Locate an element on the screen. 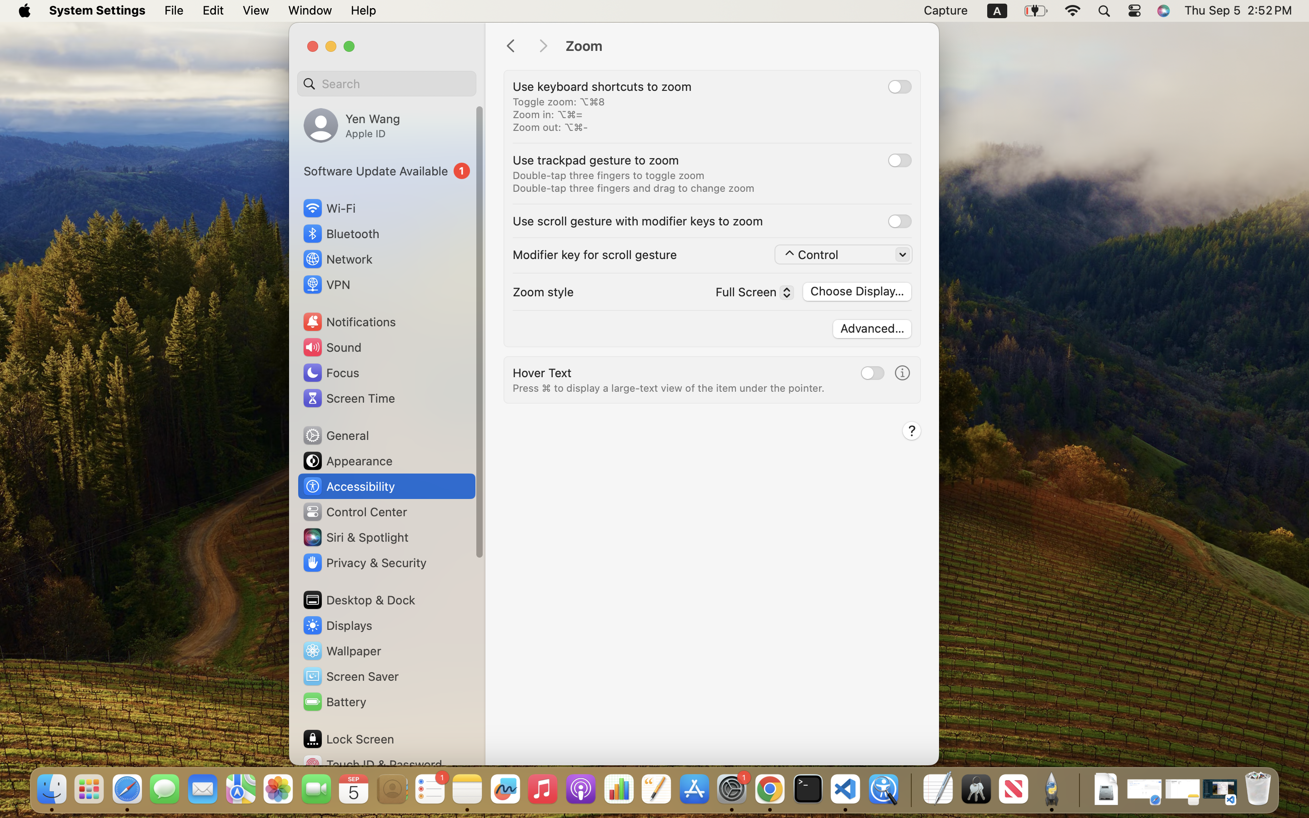  Modifier key for scroll gesture is located at coordinates (595, 254).